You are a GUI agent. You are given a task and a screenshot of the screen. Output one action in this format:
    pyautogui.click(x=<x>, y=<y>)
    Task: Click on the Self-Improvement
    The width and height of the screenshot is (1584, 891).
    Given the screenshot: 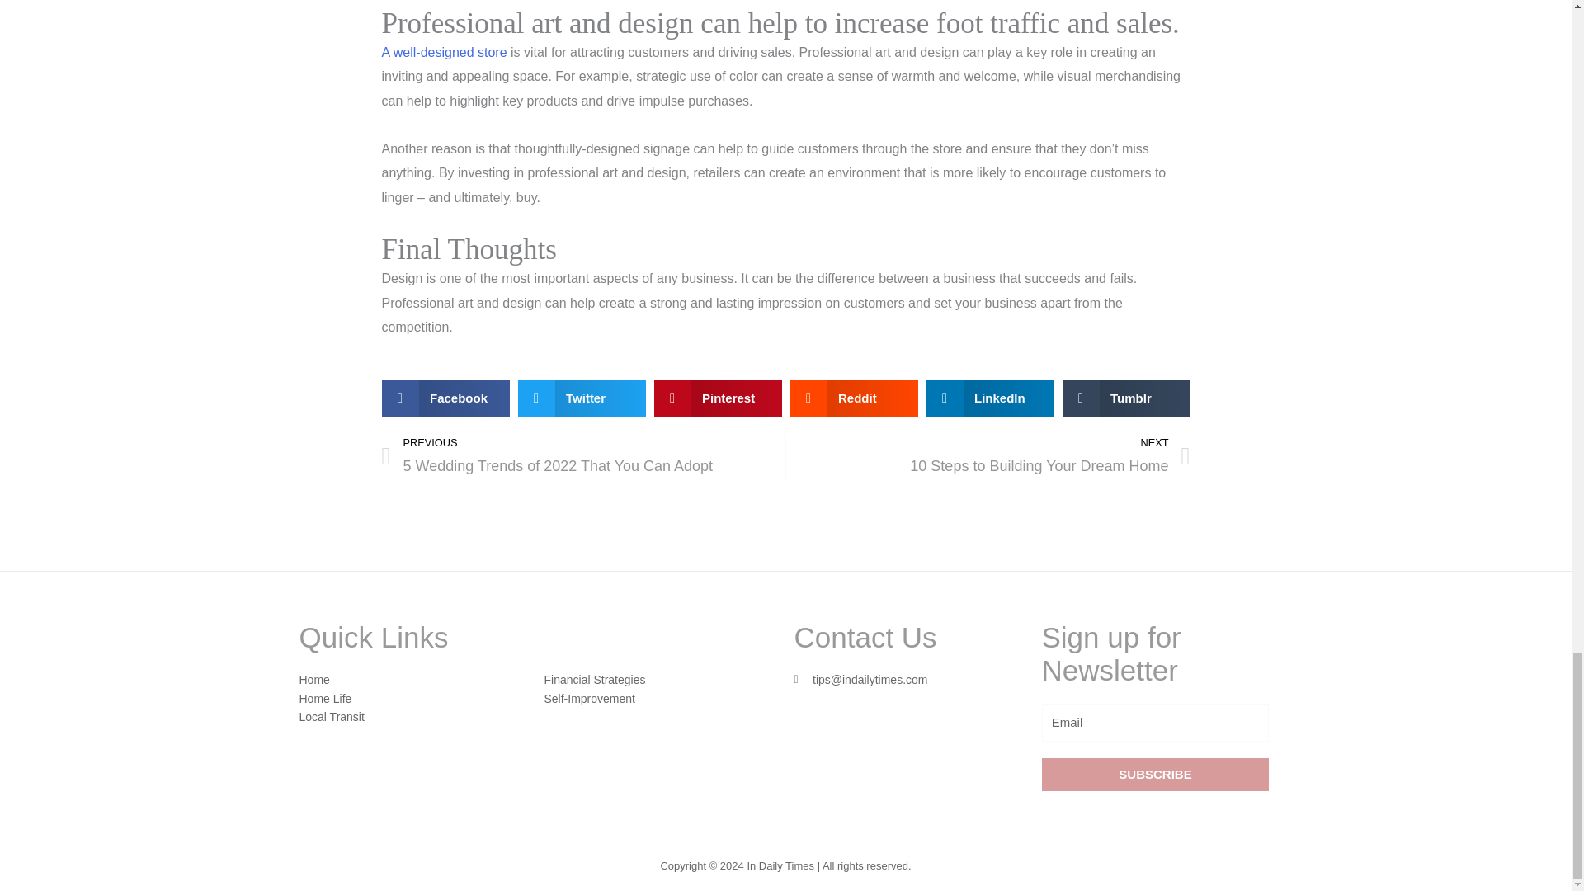 What is the action you would take?
    pyautogui.click(x=988, y=456)
    